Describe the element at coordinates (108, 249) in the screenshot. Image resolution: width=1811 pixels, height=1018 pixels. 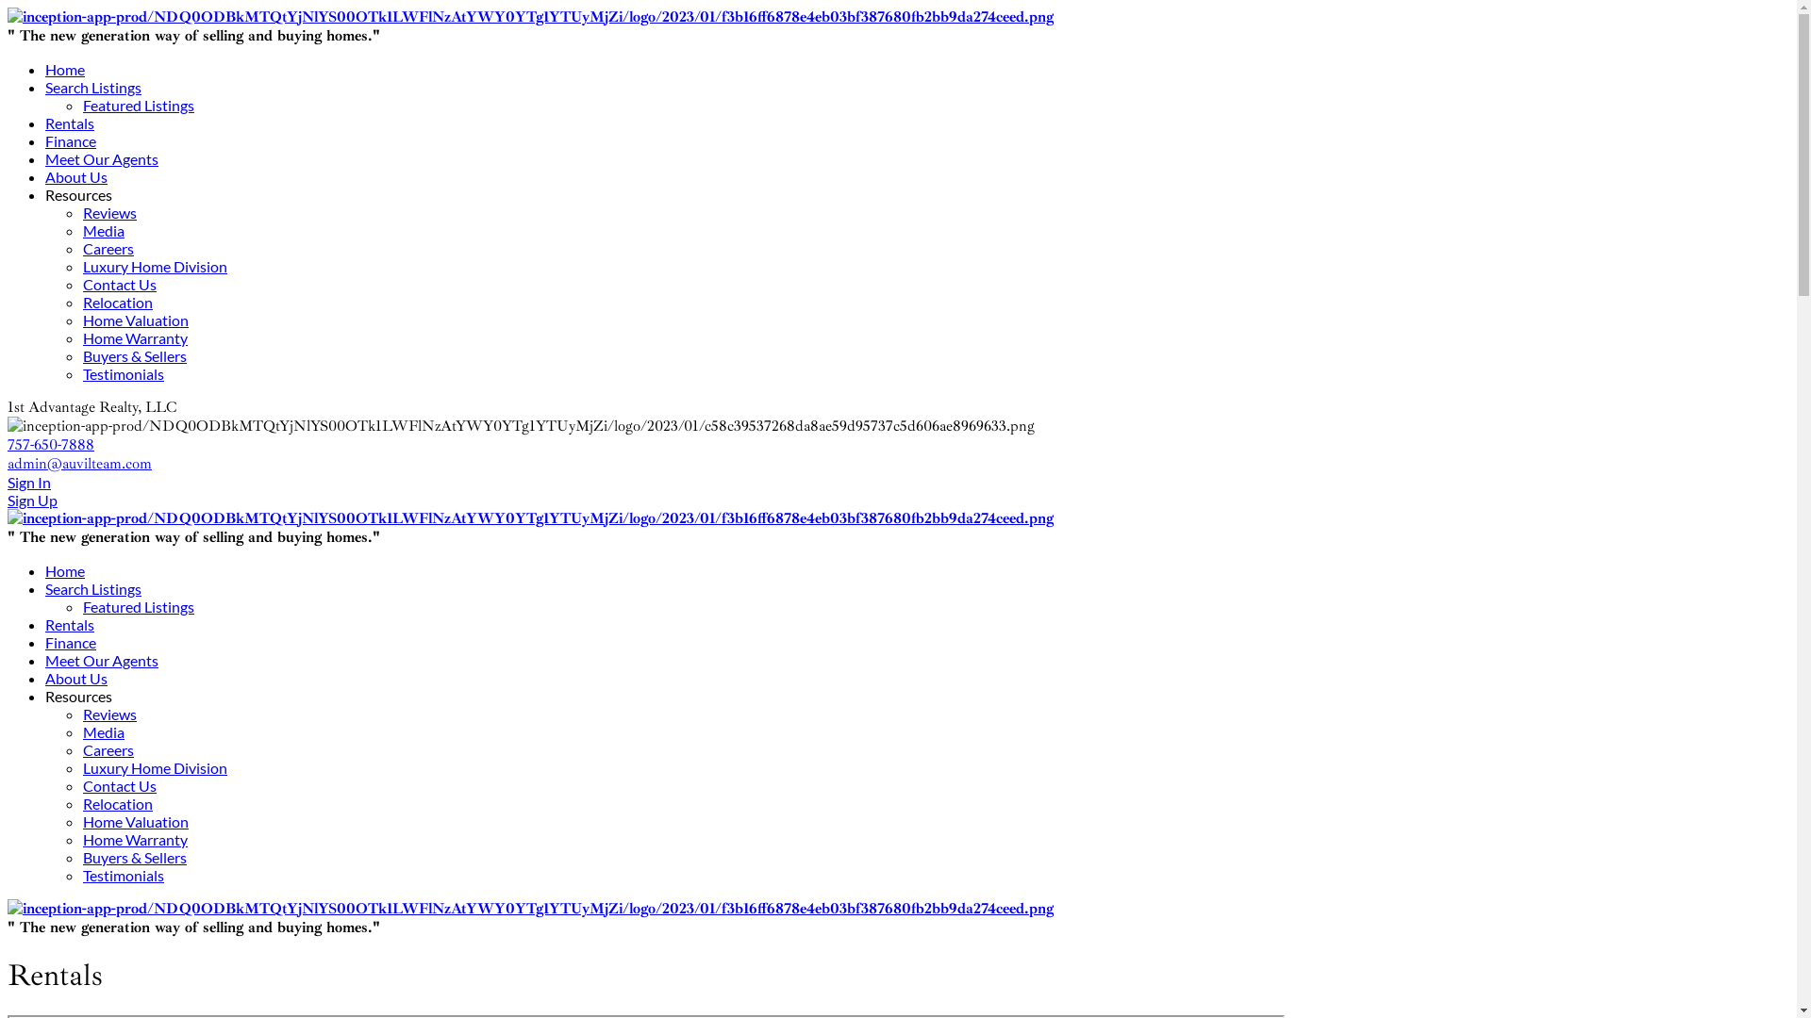
I see `Careers` at that location.